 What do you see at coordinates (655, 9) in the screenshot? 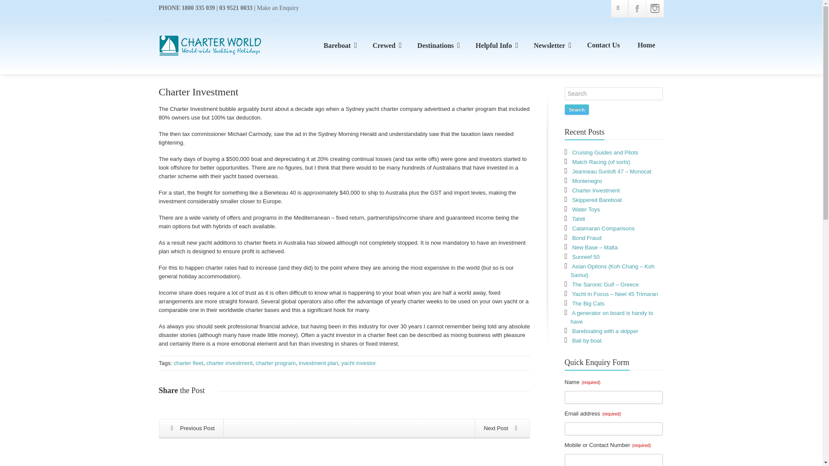
I see `Instagram` at bounding box center [655, 9].